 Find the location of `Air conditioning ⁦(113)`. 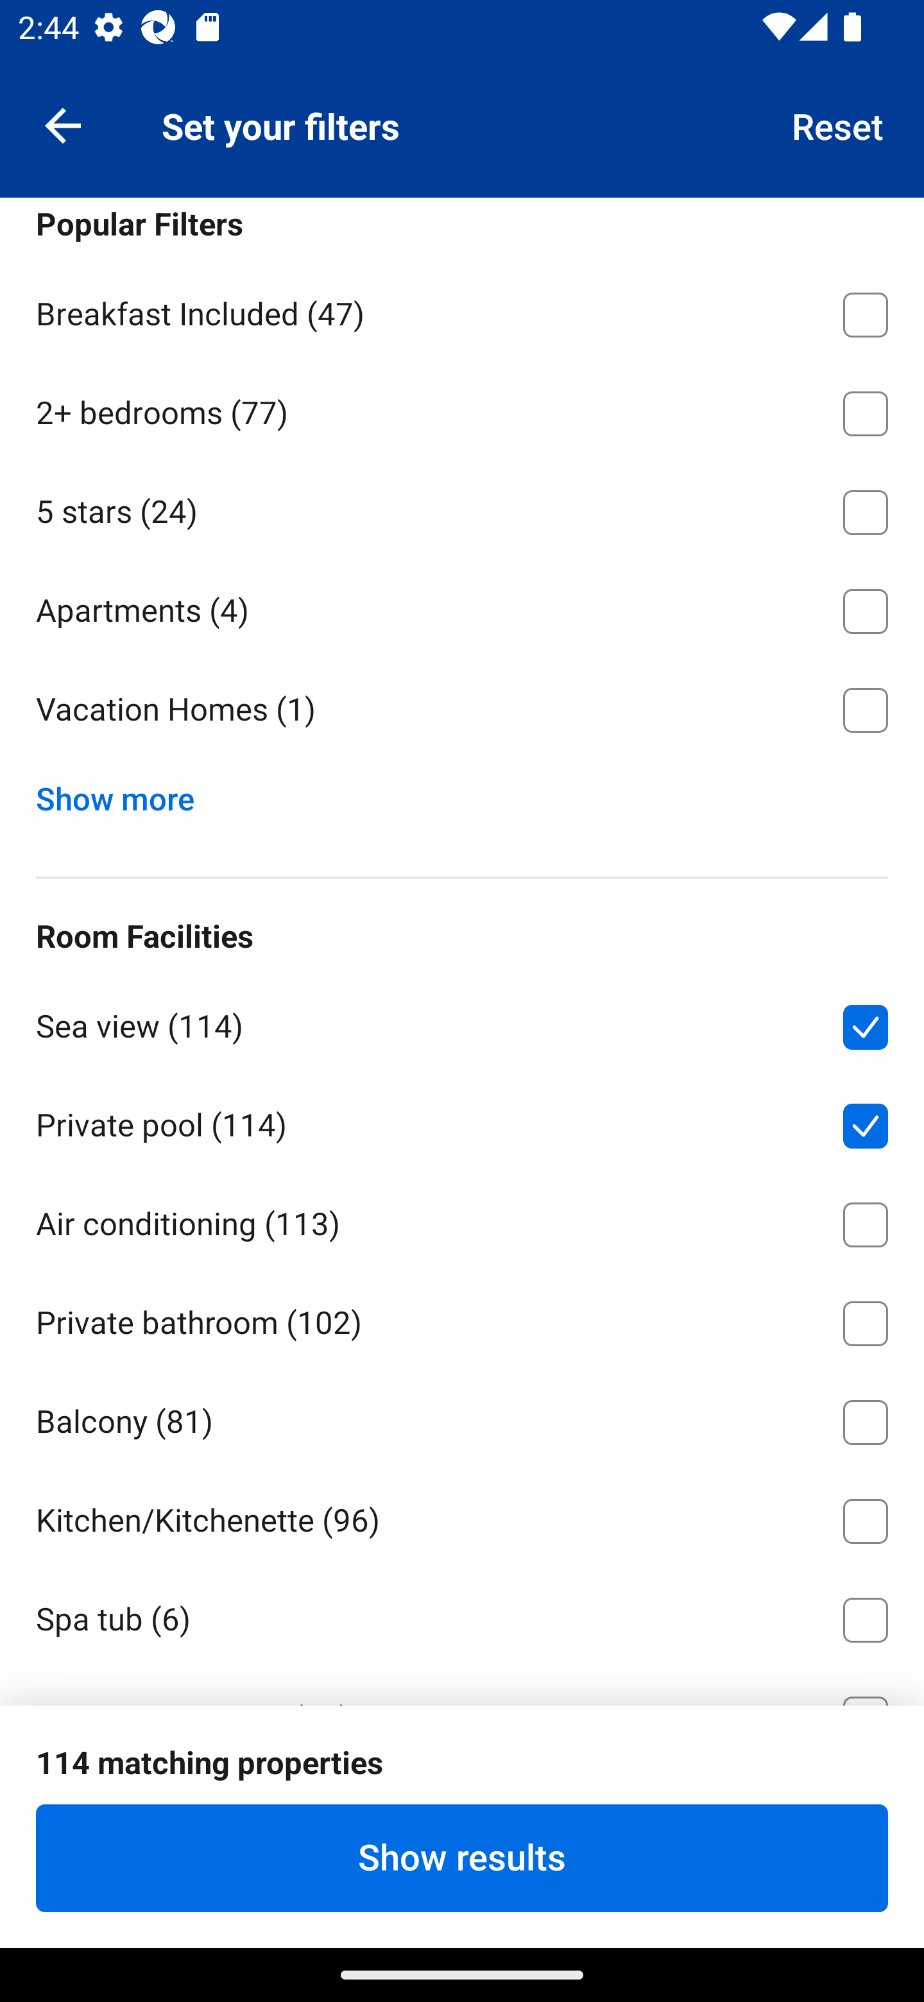

Air conditioning ⁦(113) is located at coordinates (462, 1220).